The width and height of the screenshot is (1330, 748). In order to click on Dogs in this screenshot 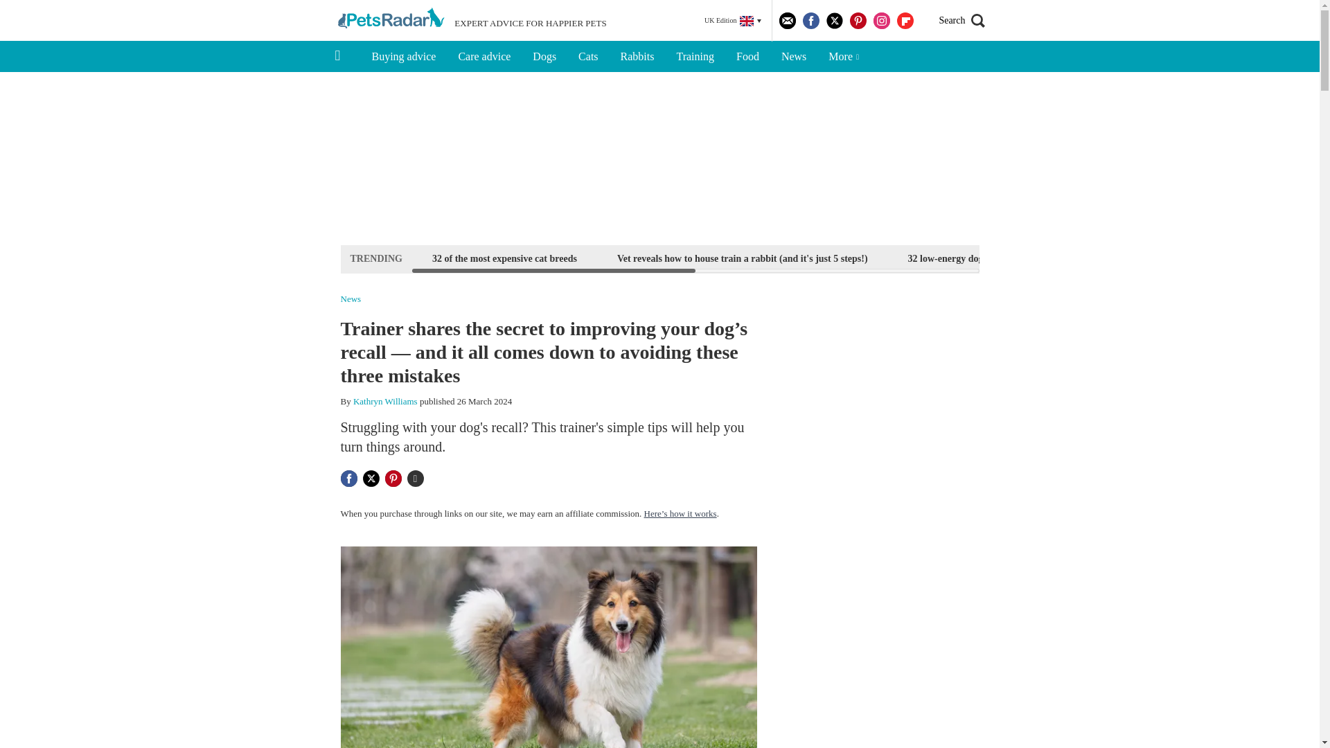, I will do `click(544, 57)`.